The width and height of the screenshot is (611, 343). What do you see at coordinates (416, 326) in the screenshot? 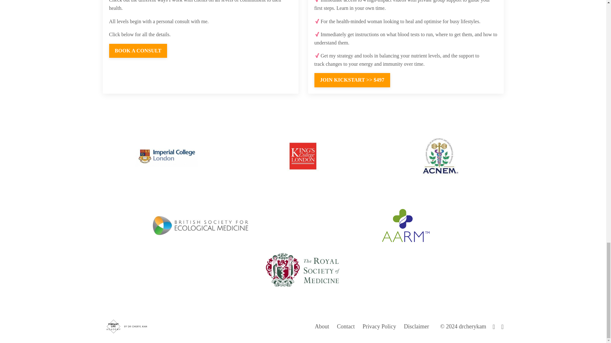
I see `Disclaimer` at bounding box center [416, 326].